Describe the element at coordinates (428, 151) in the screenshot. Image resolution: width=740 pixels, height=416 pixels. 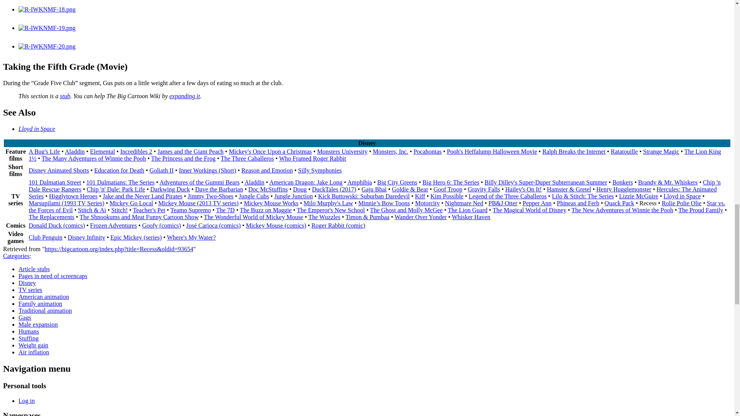
I see `Pocahontas` at that location.